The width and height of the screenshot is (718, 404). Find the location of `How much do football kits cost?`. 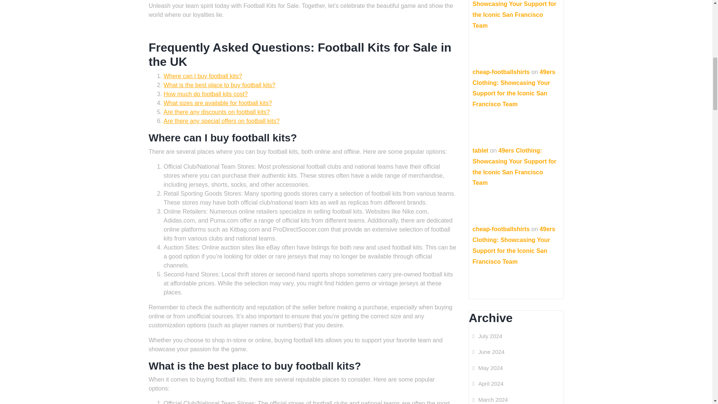

How much do football kits cost? is located at coordinates (206, 94).